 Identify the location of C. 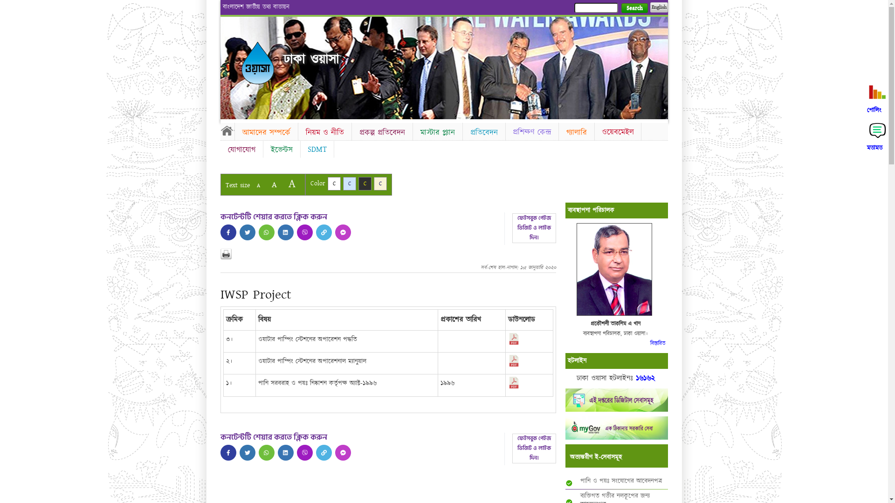
(380, 184).